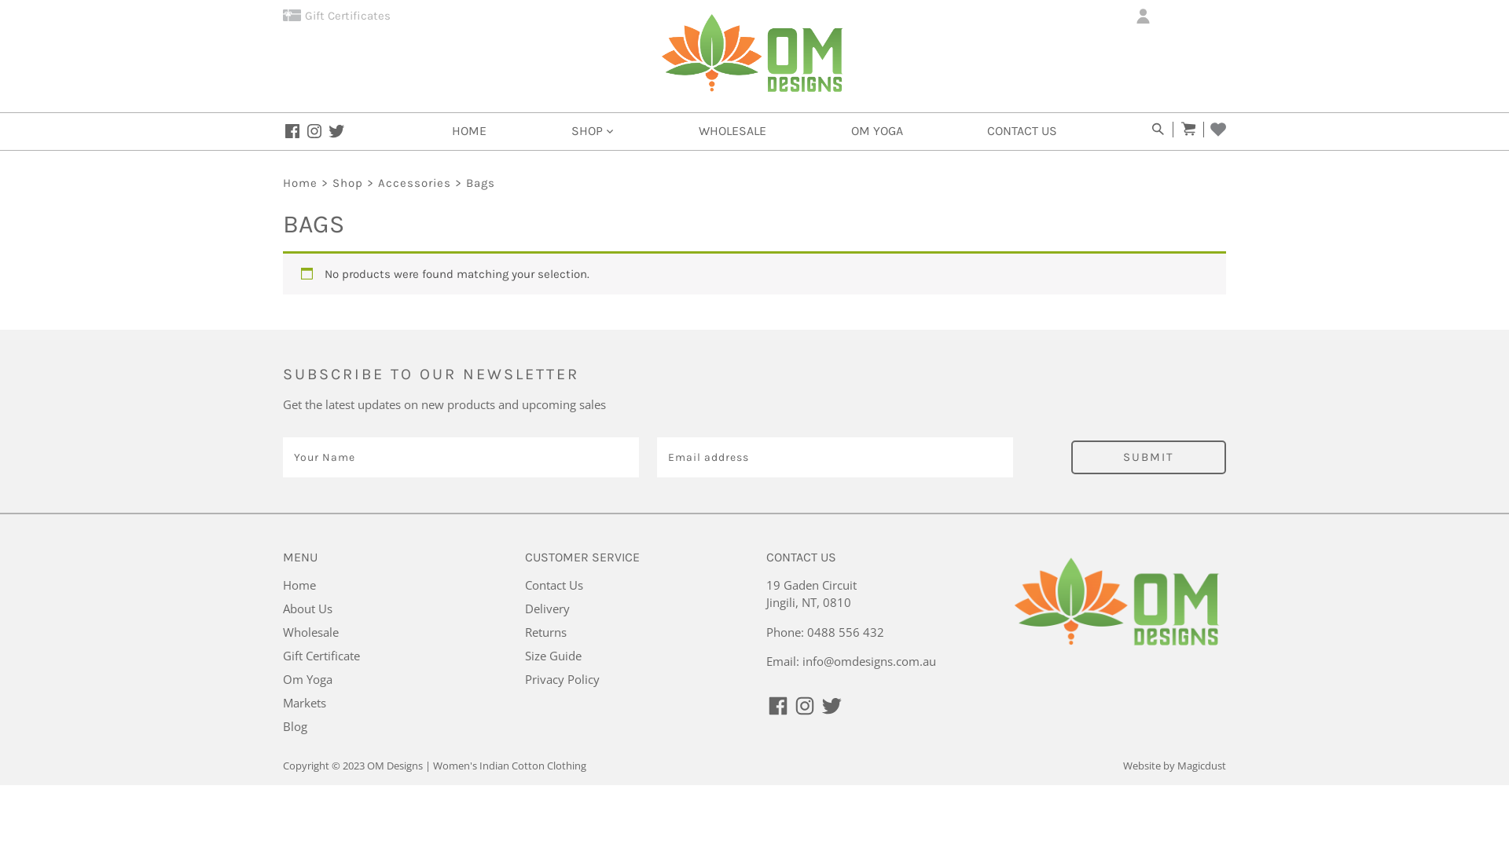 The width and height of the screenshot is (1509, 848). I want to click on HOME, so click(469, 131).